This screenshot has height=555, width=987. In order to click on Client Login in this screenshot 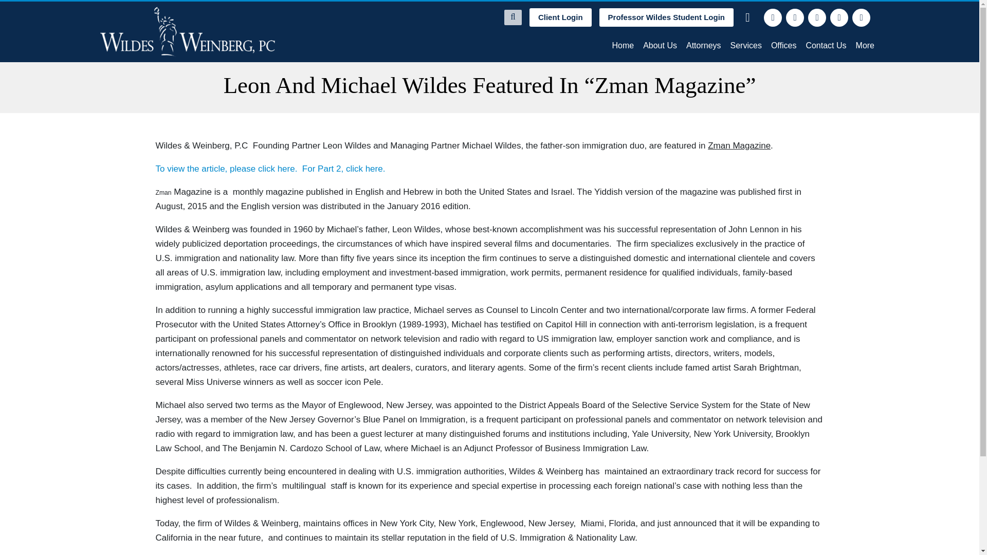, I will do `click(560, 17)`.